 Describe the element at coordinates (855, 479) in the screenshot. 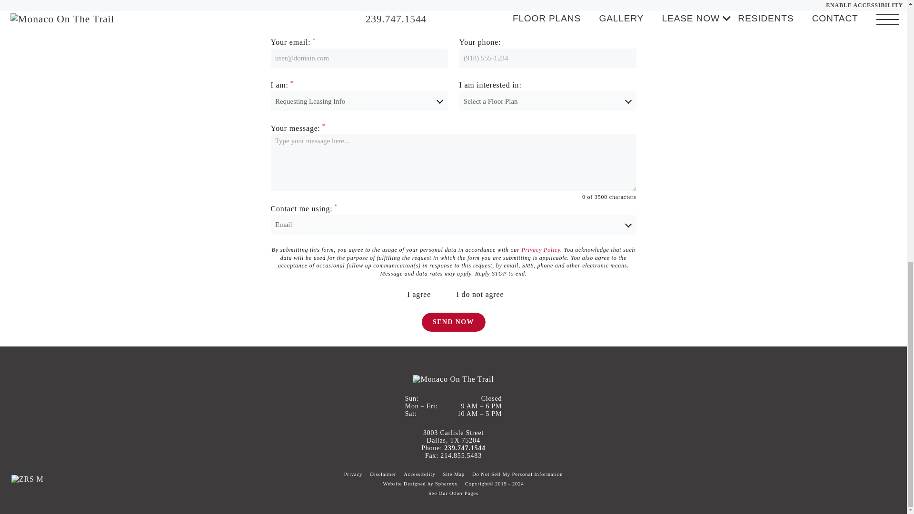

I see `Visit us on Google` at that location.